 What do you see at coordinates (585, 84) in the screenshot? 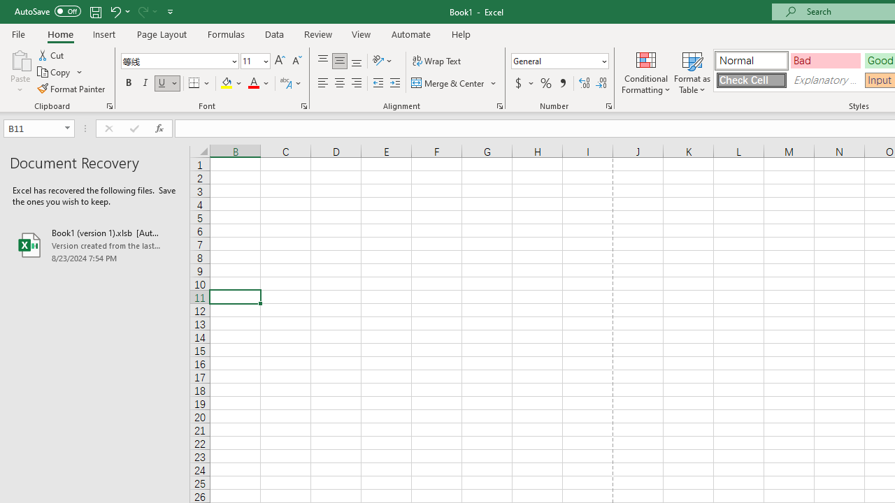
I see `Increase Decimal` at bounding box center [585, 84].